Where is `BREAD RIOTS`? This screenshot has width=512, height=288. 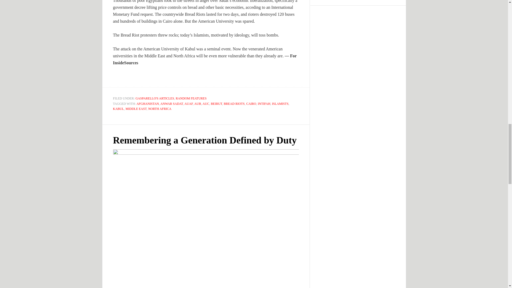 BREAD RIOTS is located at coordinates (234, 104).